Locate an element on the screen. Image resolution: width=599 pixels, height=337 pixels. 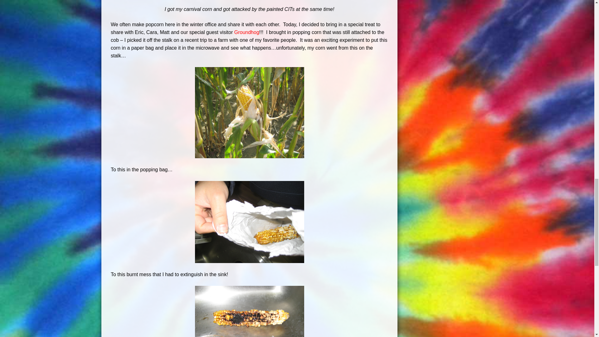
Corn 7 is located at coordinates (249, 112).